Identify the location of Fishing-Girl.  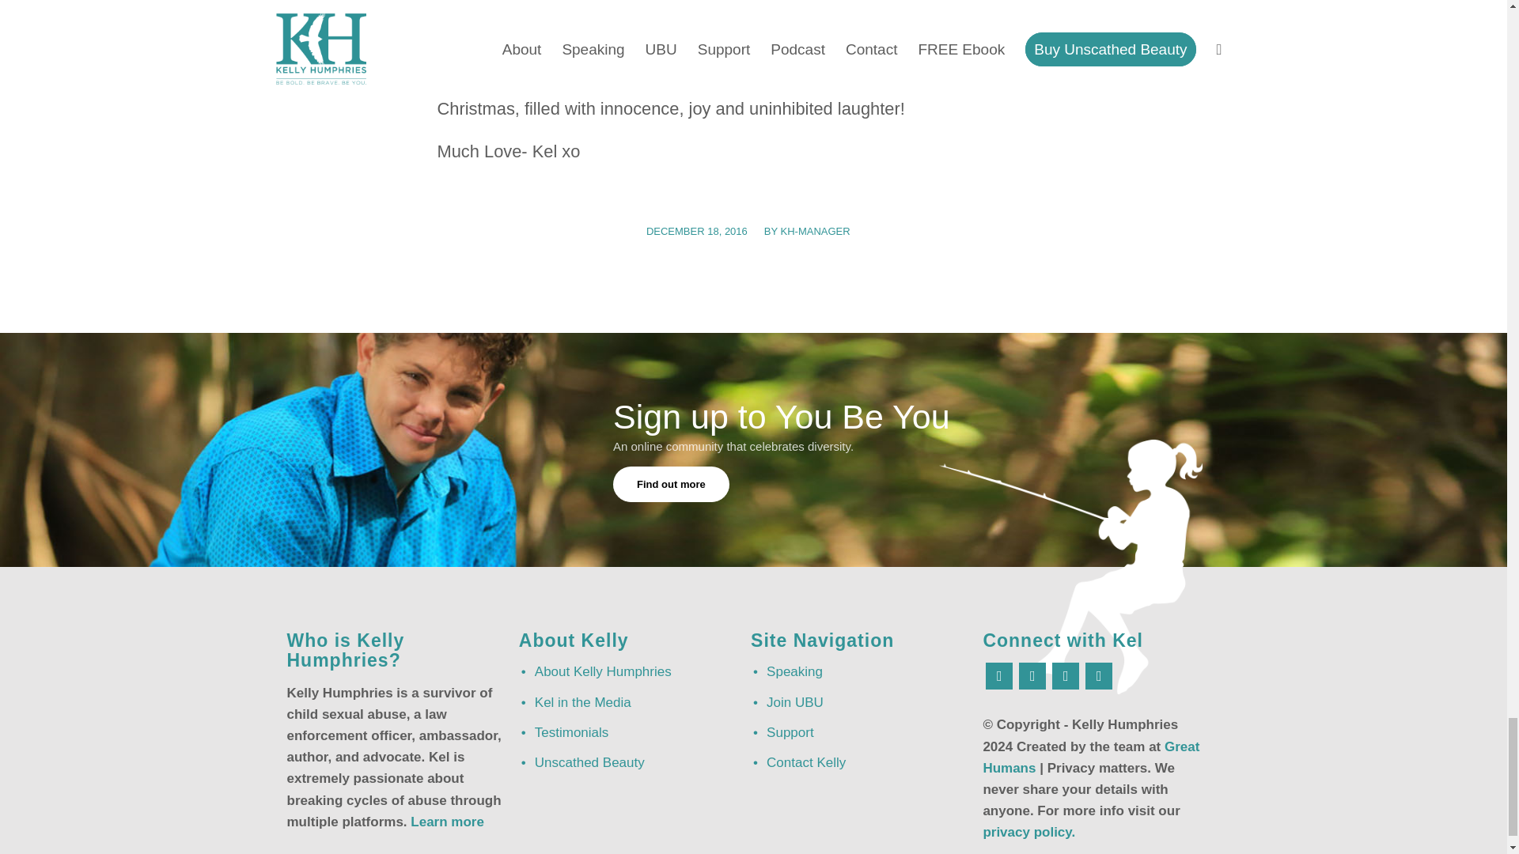
(1070, 567).